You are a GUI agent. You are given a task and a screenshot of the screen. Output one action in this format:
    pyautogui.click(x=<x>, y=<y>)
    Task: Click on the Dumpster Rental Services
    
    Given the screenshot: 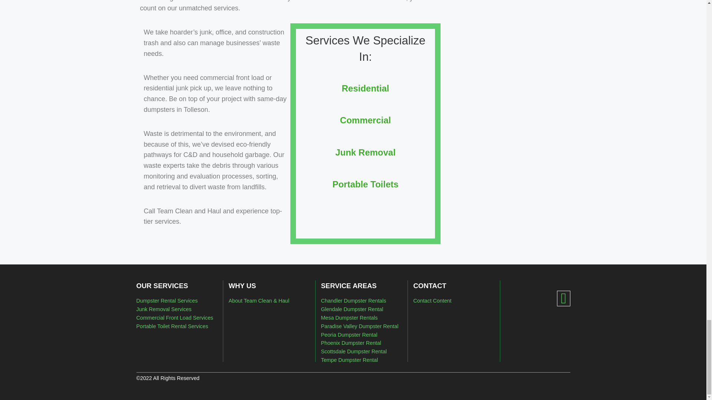 What is the action you would take?
    pyautogui.click(x=167, y=300)
    